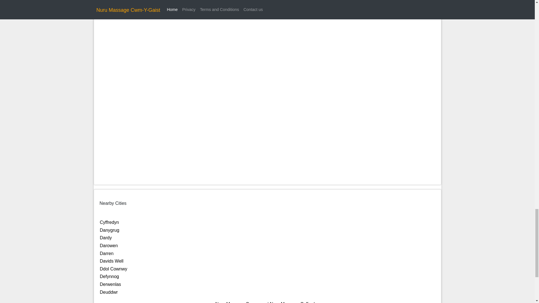  Describe the element at coordinates (111, 284) in the screenshot. I see `Derwenlas` at that location.